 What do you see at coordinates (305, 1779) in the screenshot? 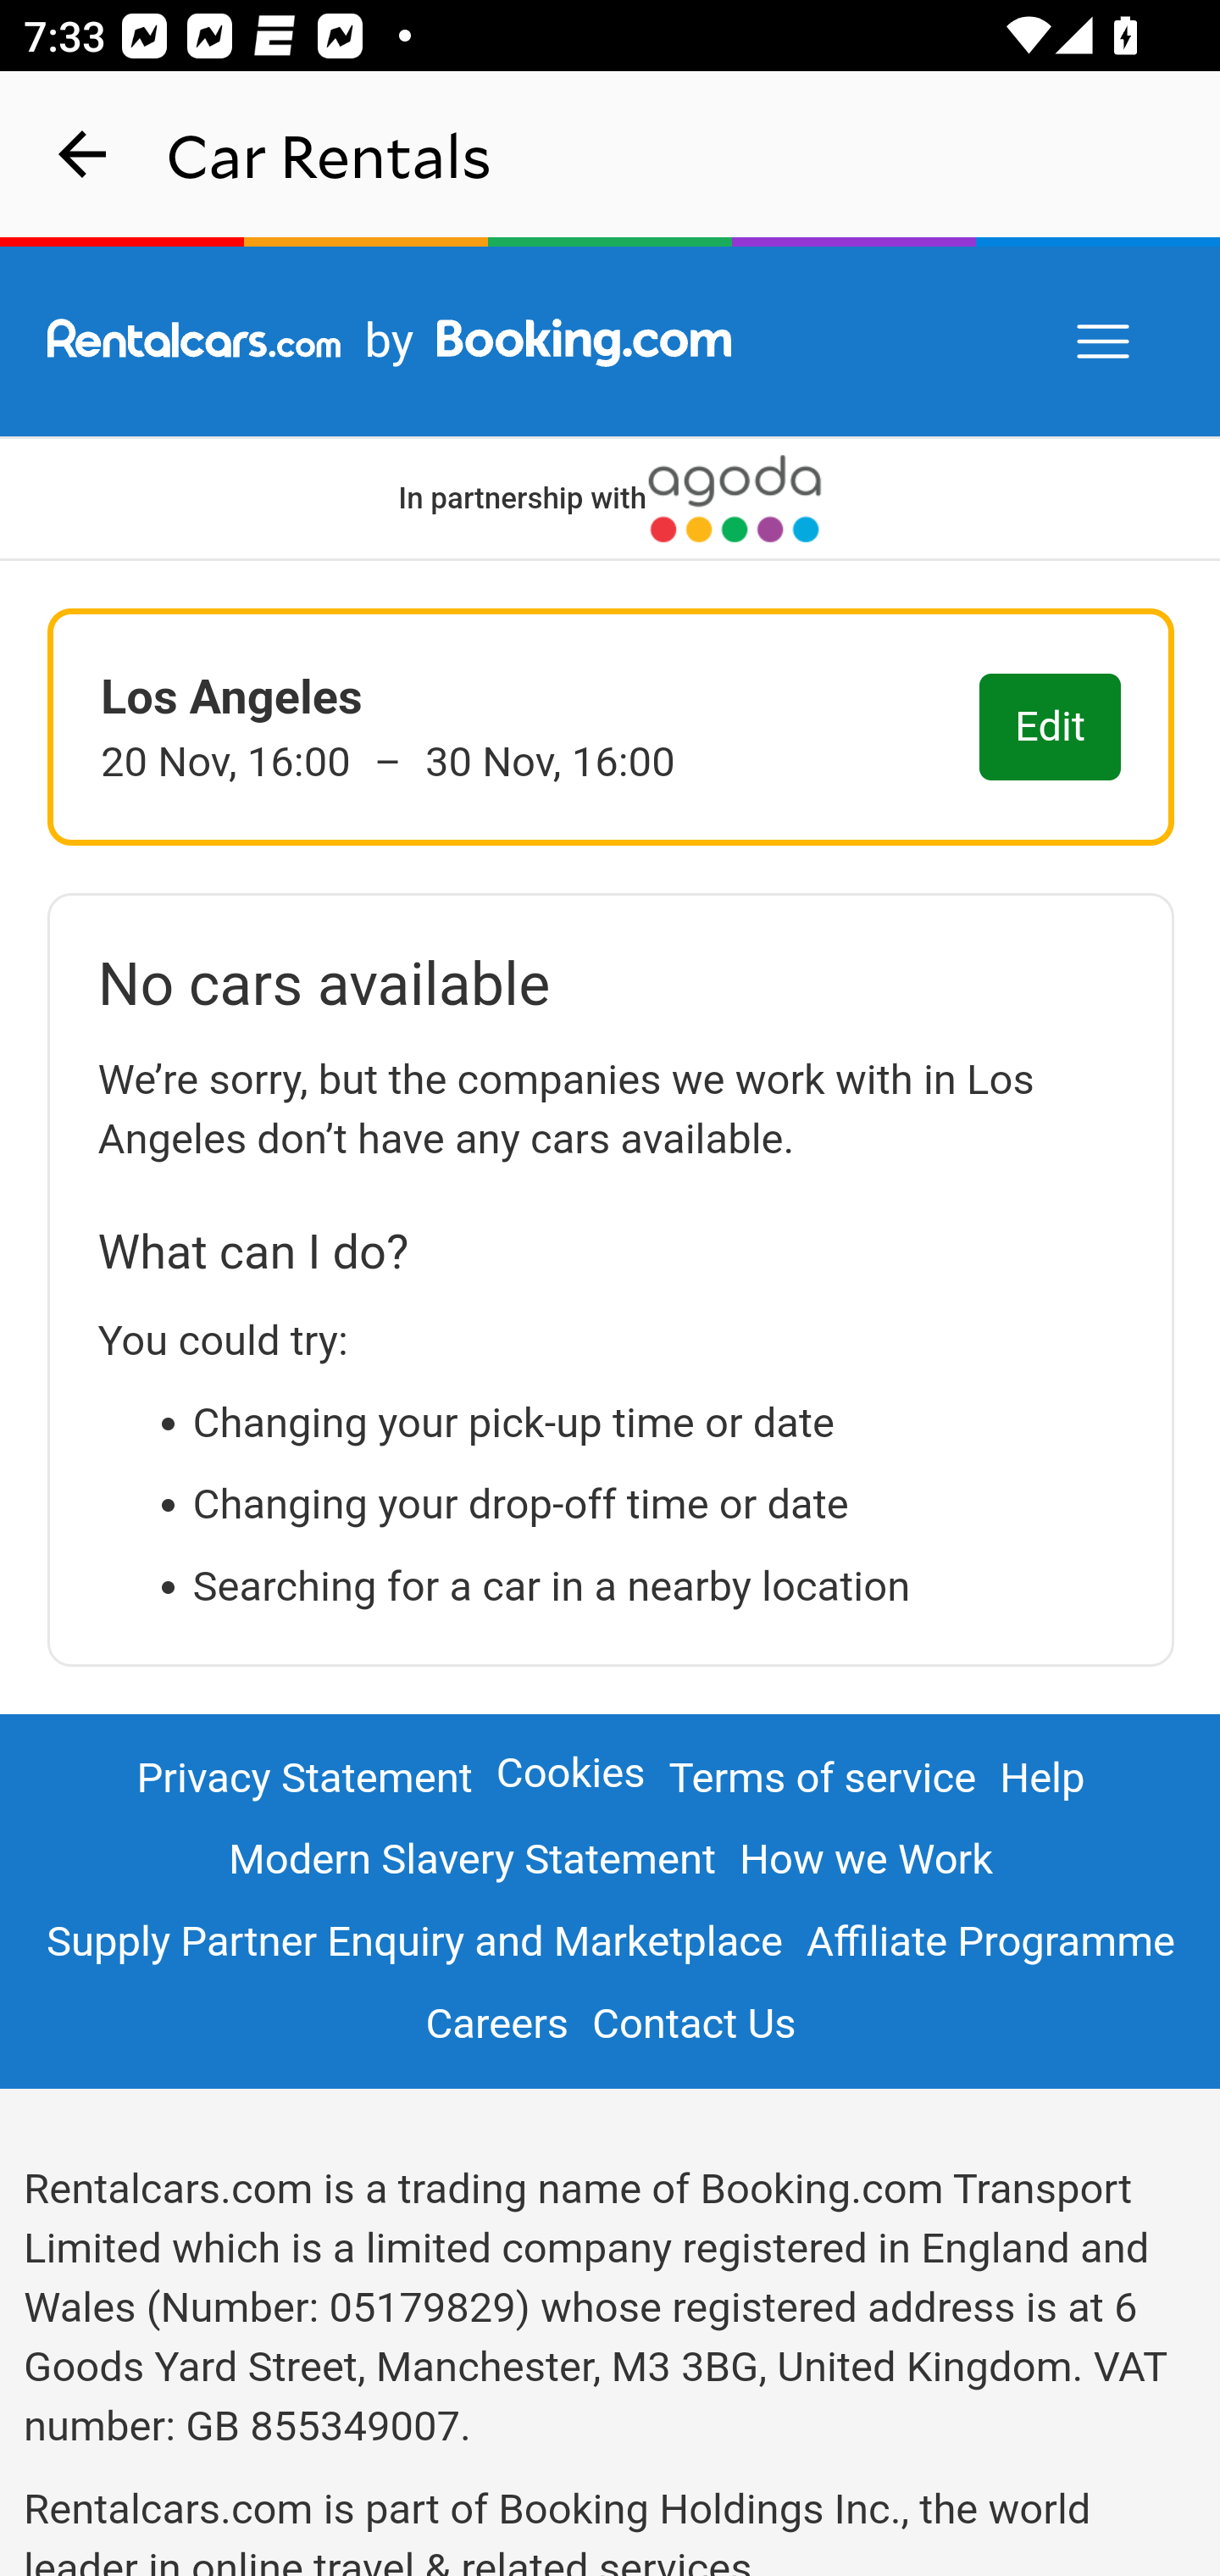
I see `Privacy Statement` at bounding box center [305, 1779].